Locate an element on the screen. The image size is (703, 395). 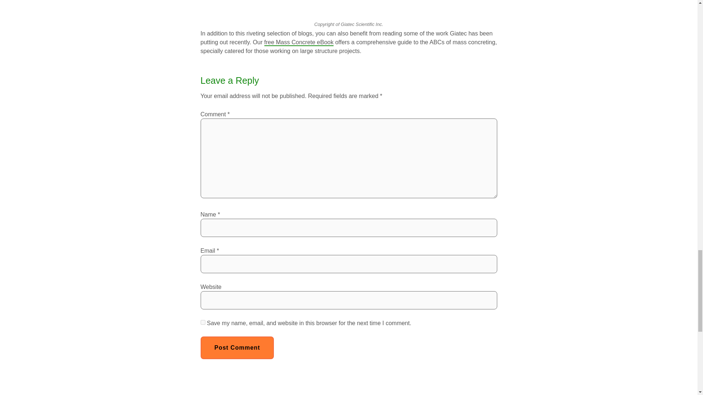
Post Comment is located at coordinates (237, 347).